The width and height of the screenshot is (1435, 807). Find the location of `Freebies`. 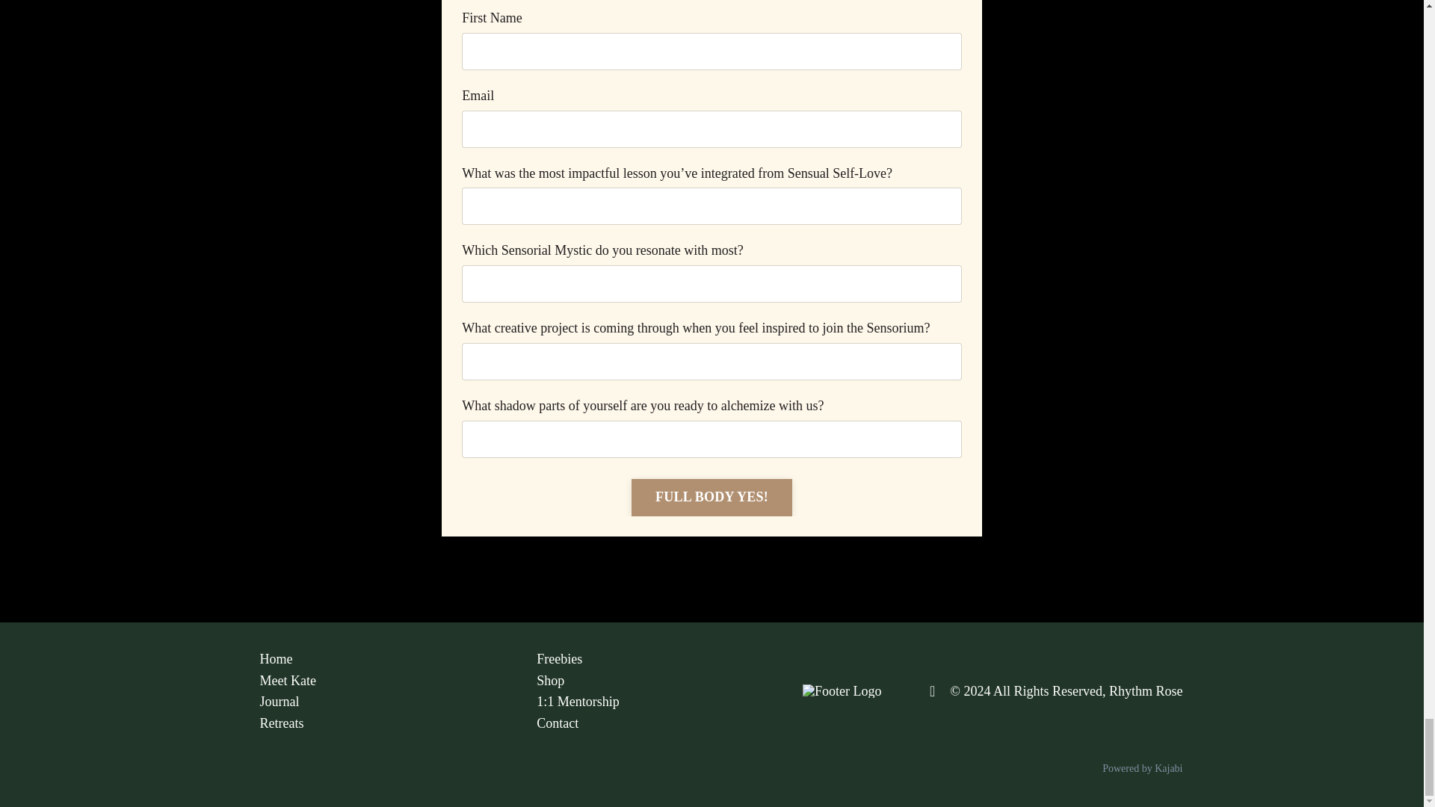

Freebies is located at coordinates (656, 659).